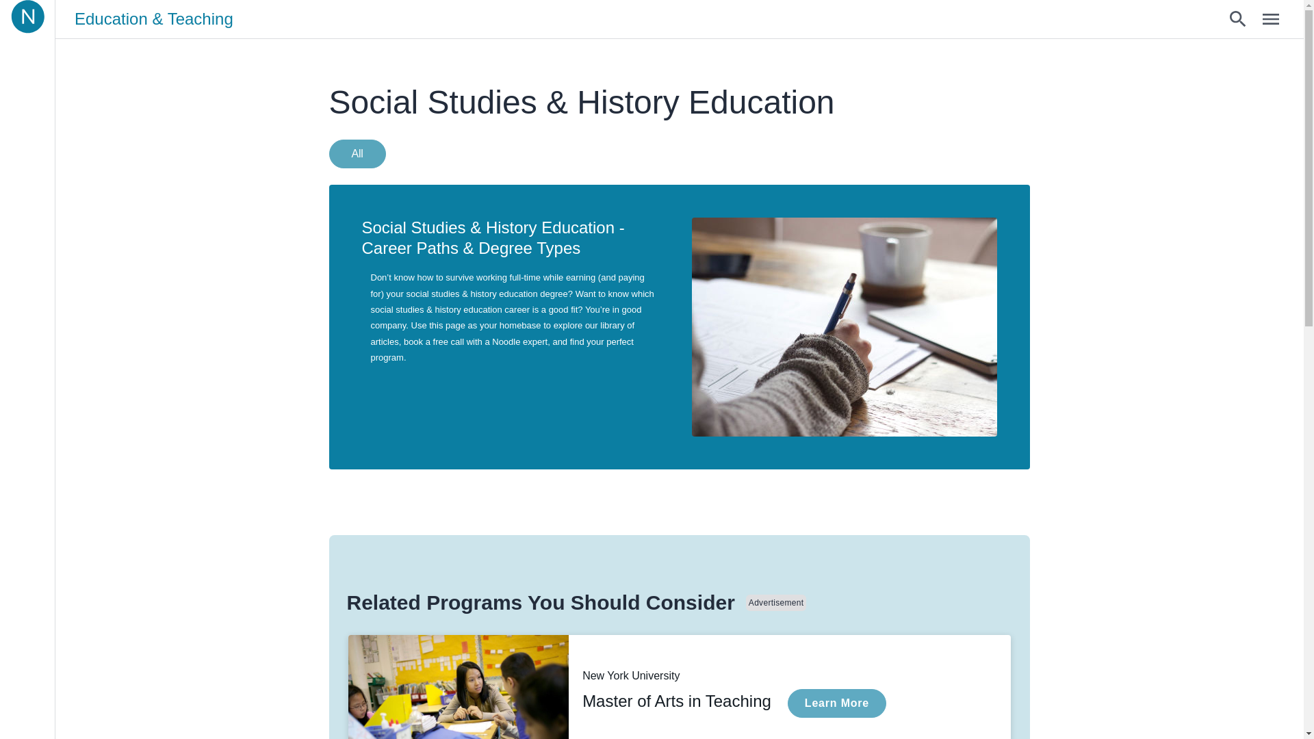 The image size is (1314, 739). Describe the element at coordinates (357, 154) in the screenshot. I see `All` at that location.